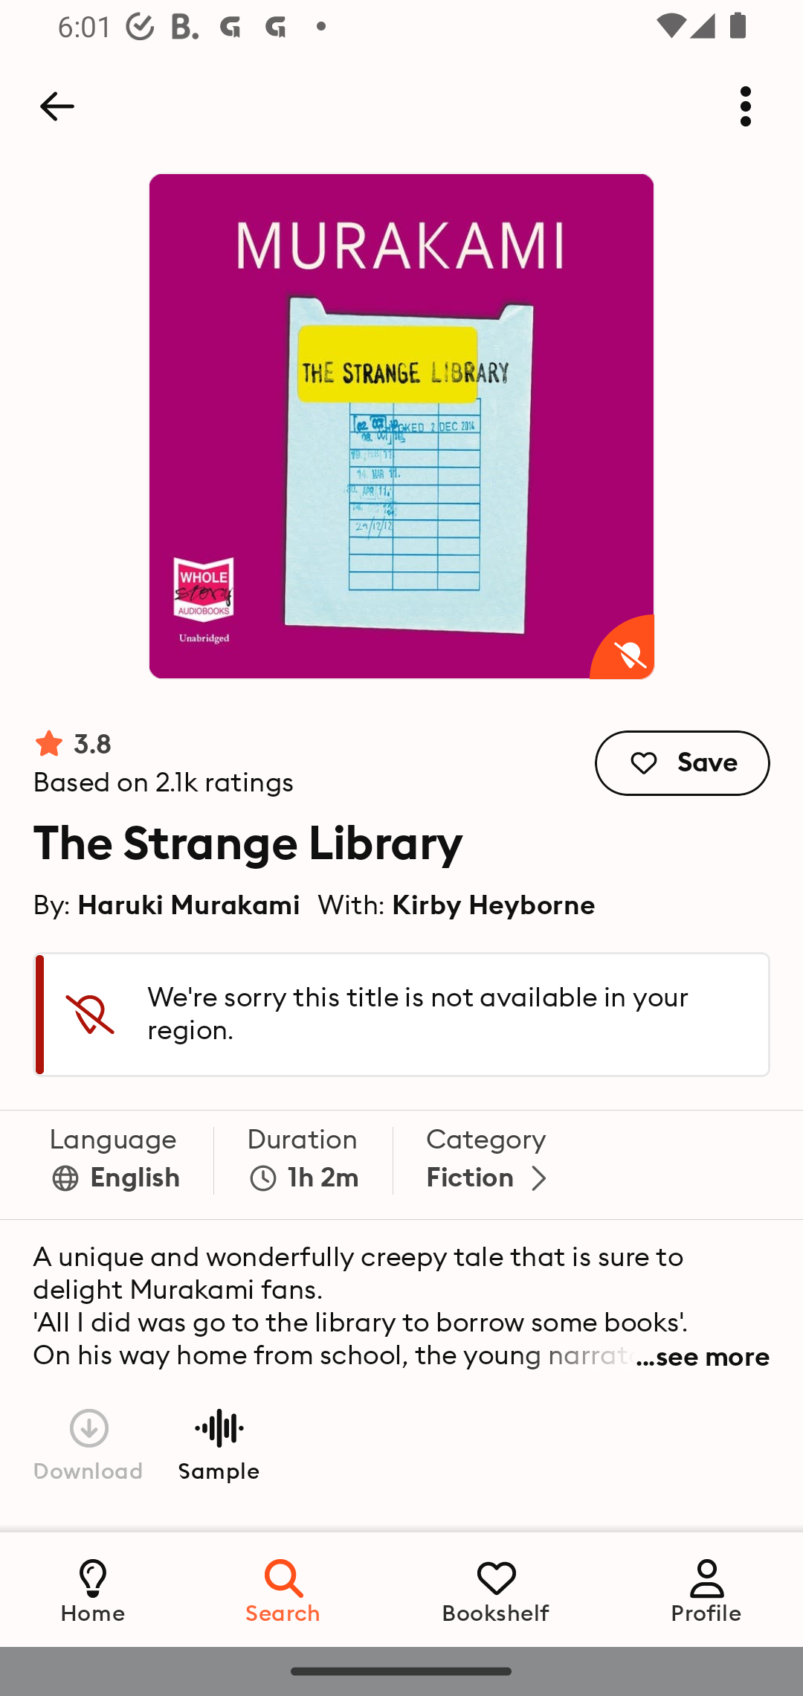 The image size is (803, 1696). I want to click on More options, so click(746, 106).